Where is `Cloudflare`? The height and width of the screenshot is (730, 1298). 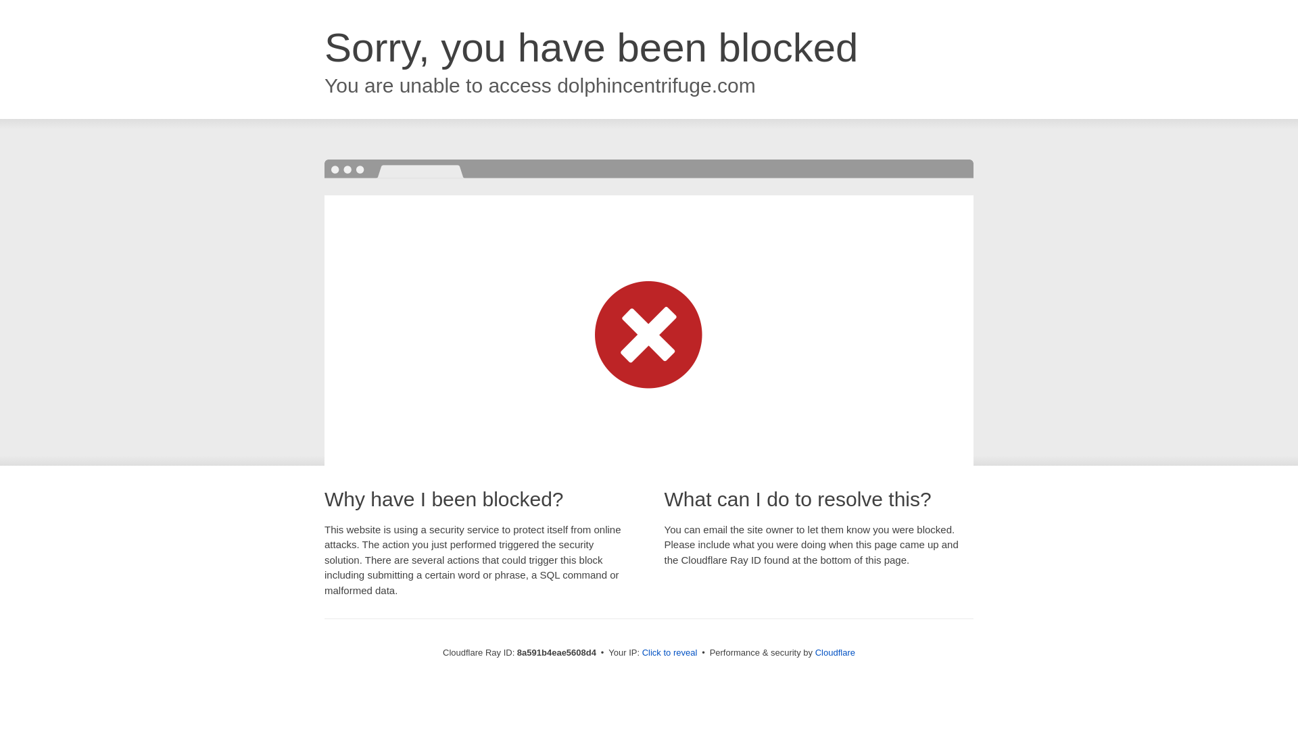
Cloudflare is located at coordinates (835, 652).